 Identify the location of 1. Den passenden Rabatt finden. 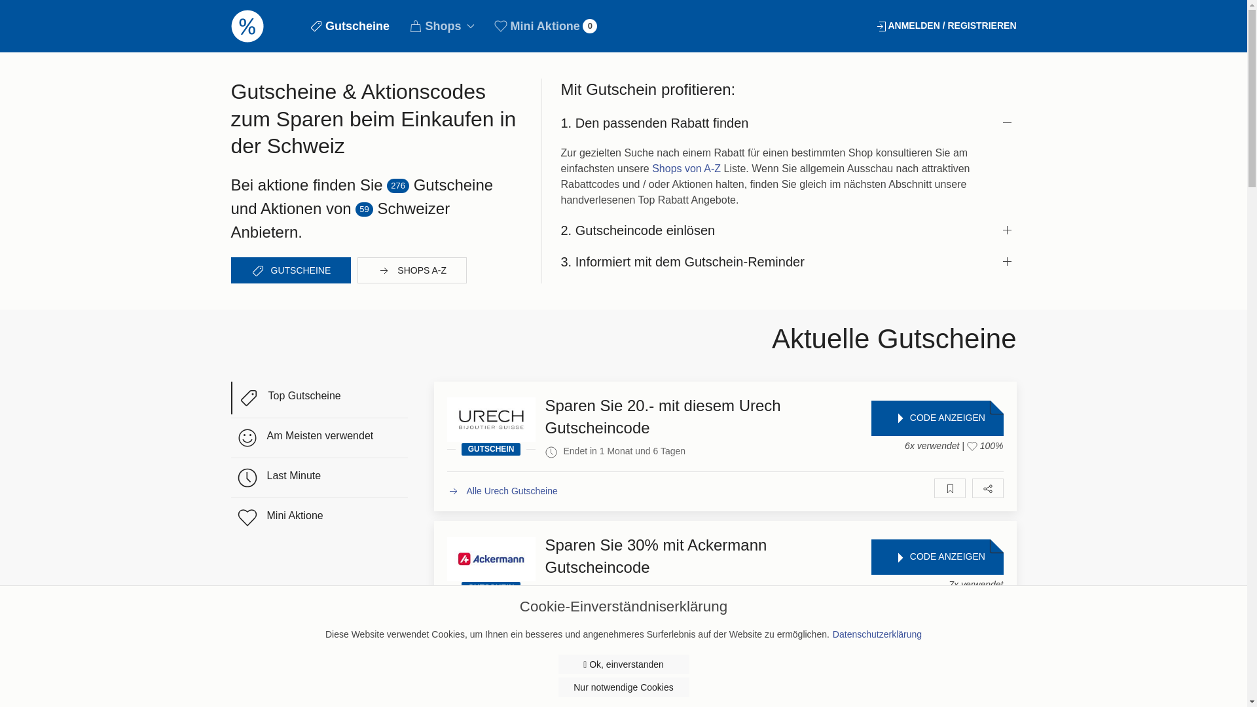
(788, 123).